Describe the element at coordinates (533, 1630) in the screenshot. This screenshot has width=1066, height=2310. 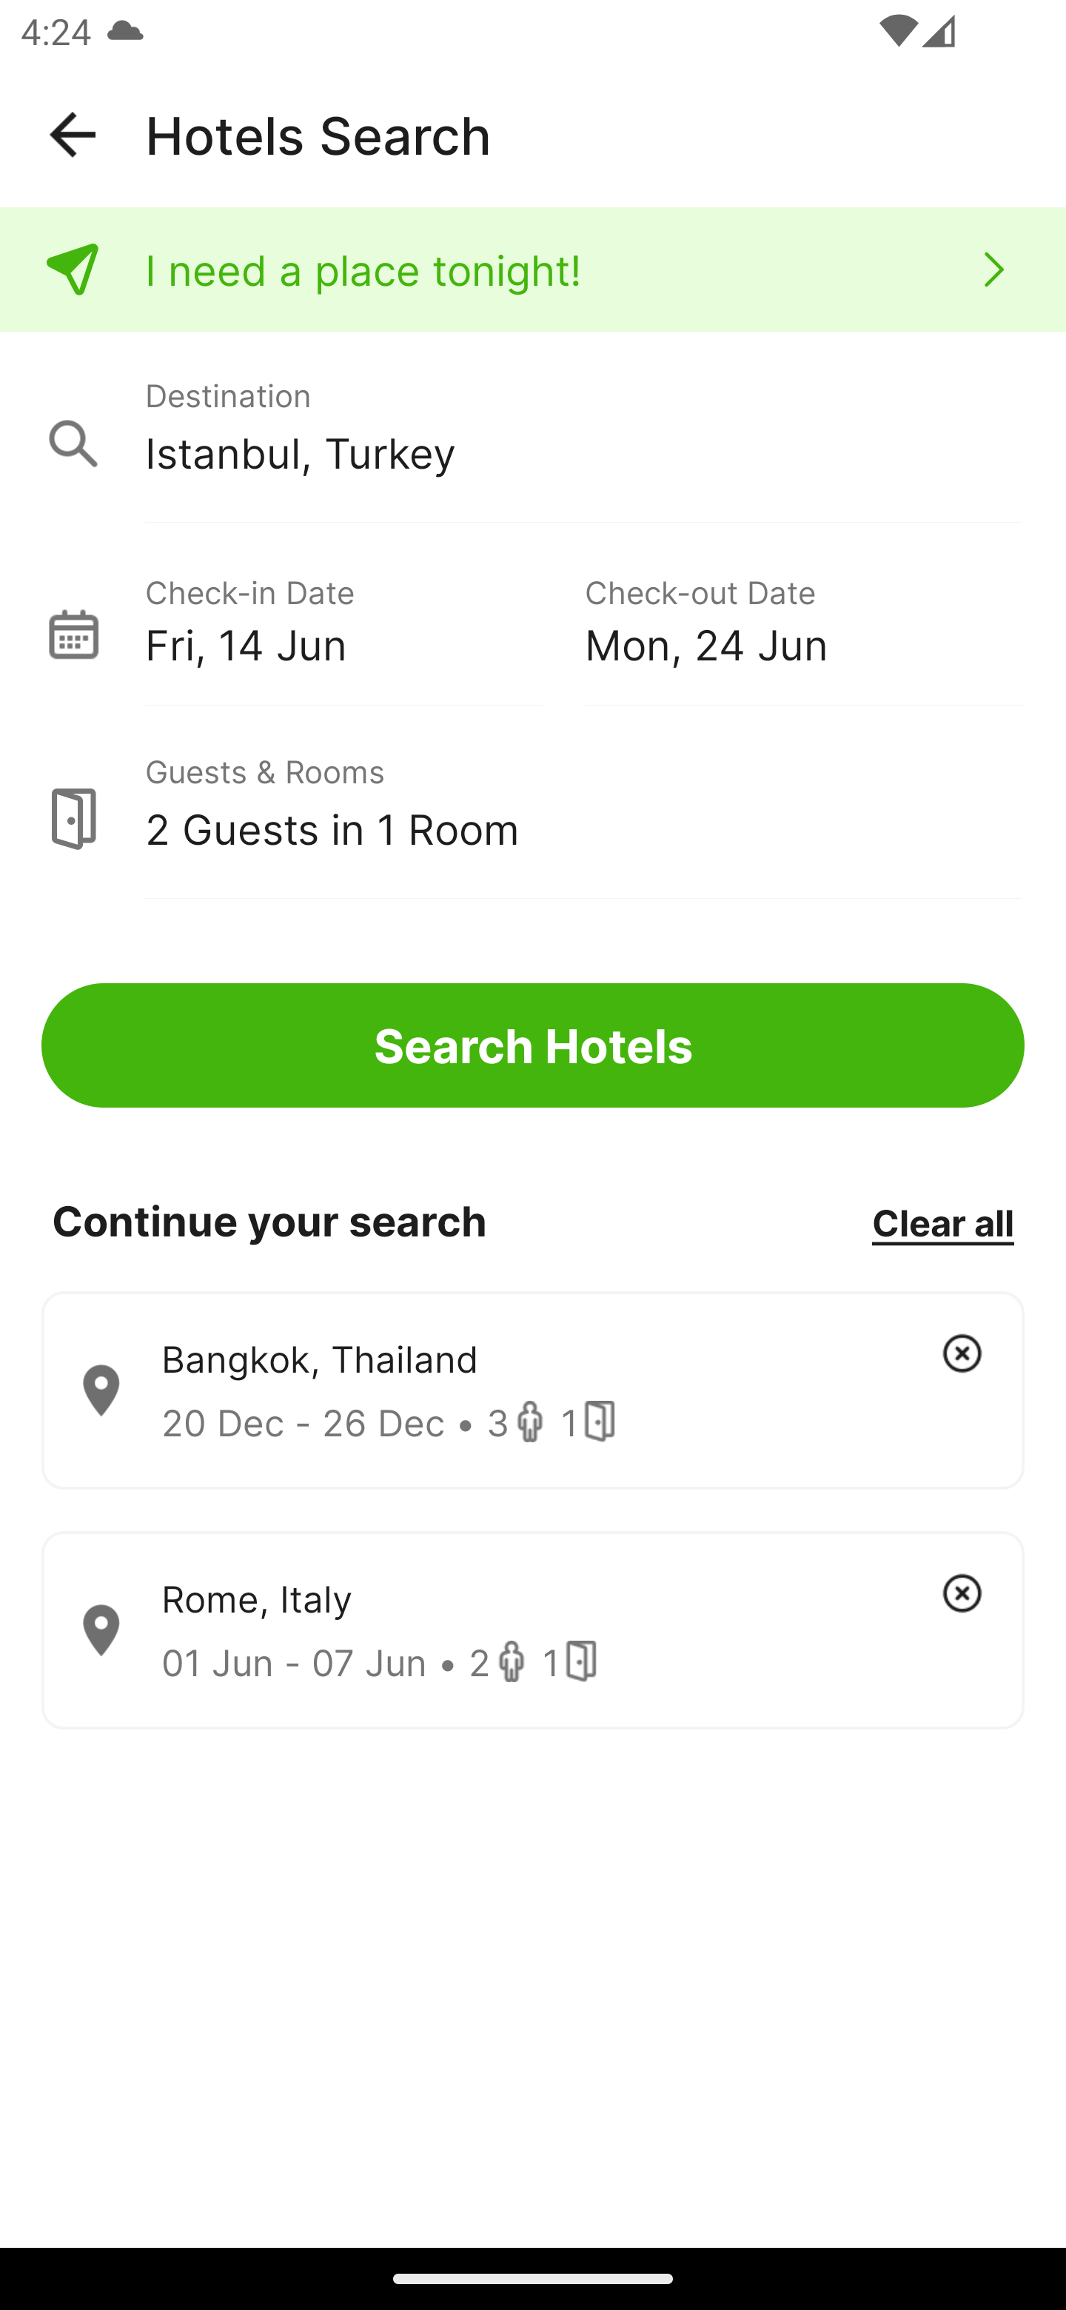
I see `Rome, Italy 01 Jun - 07 Jun • 2  1 ` at that location.